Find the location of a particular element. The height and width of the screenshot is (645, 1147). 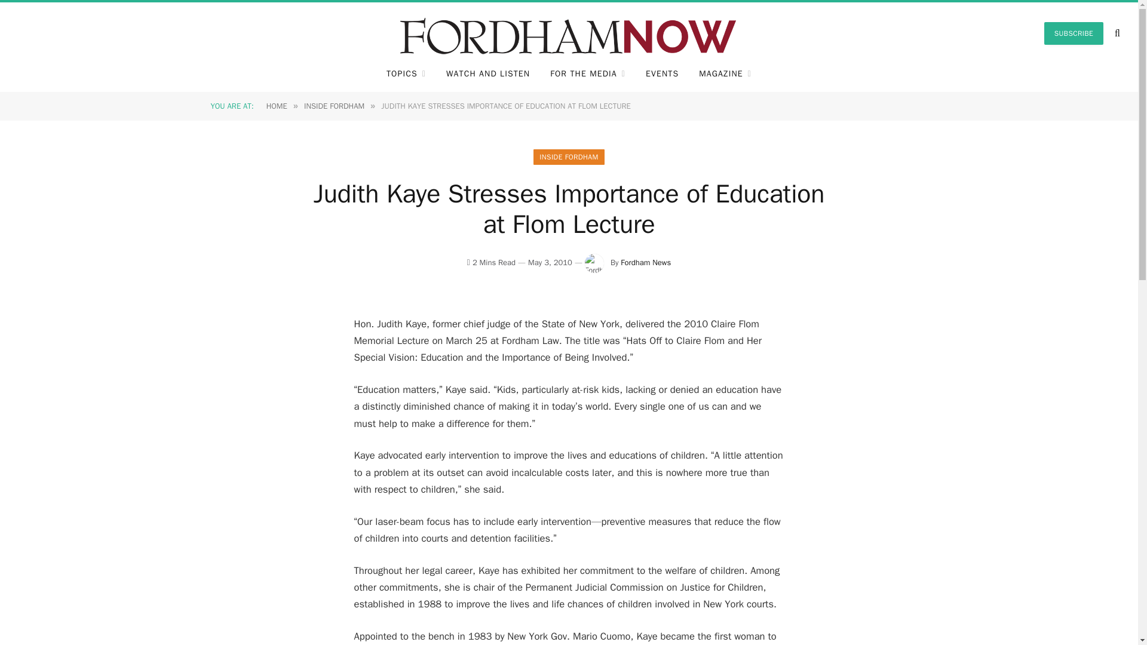

HOME is located at coordinates (277, 105).